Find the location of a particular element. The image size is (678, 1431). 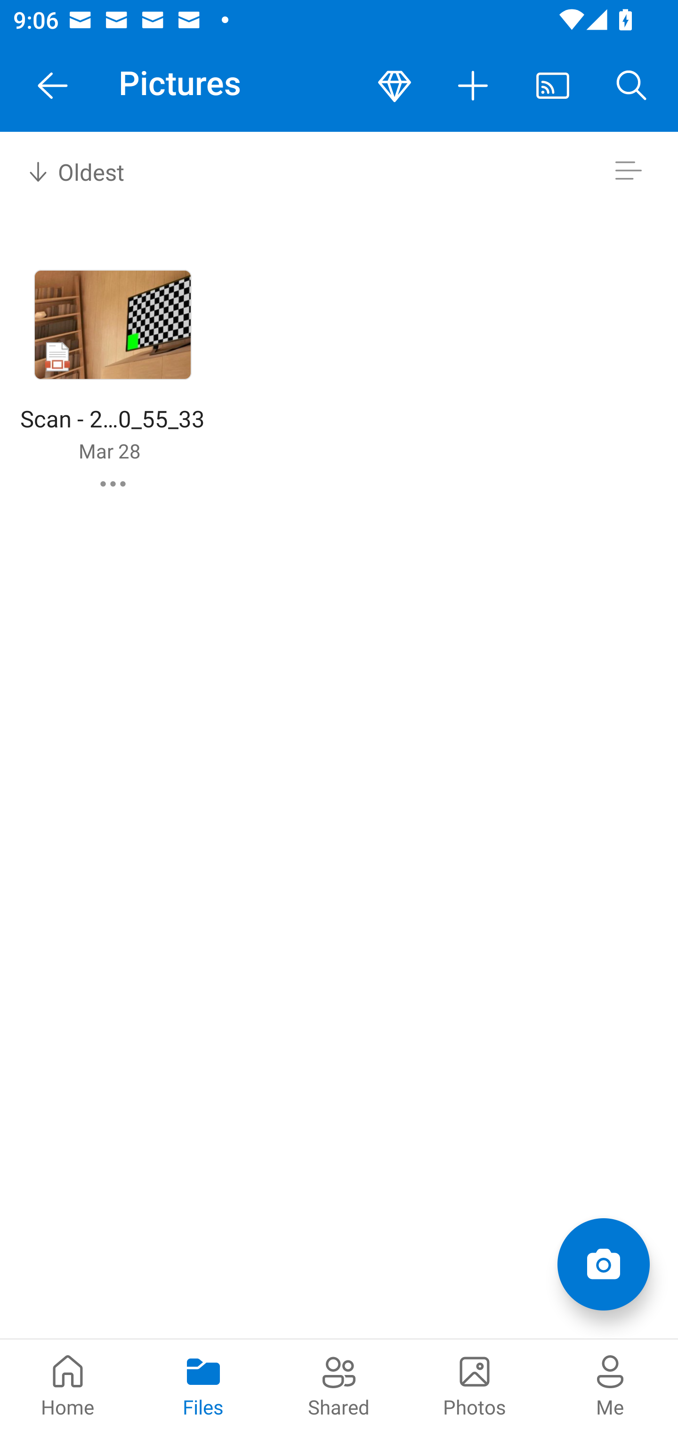

Shared pivot Shared is located at coordinates (339, 1385).